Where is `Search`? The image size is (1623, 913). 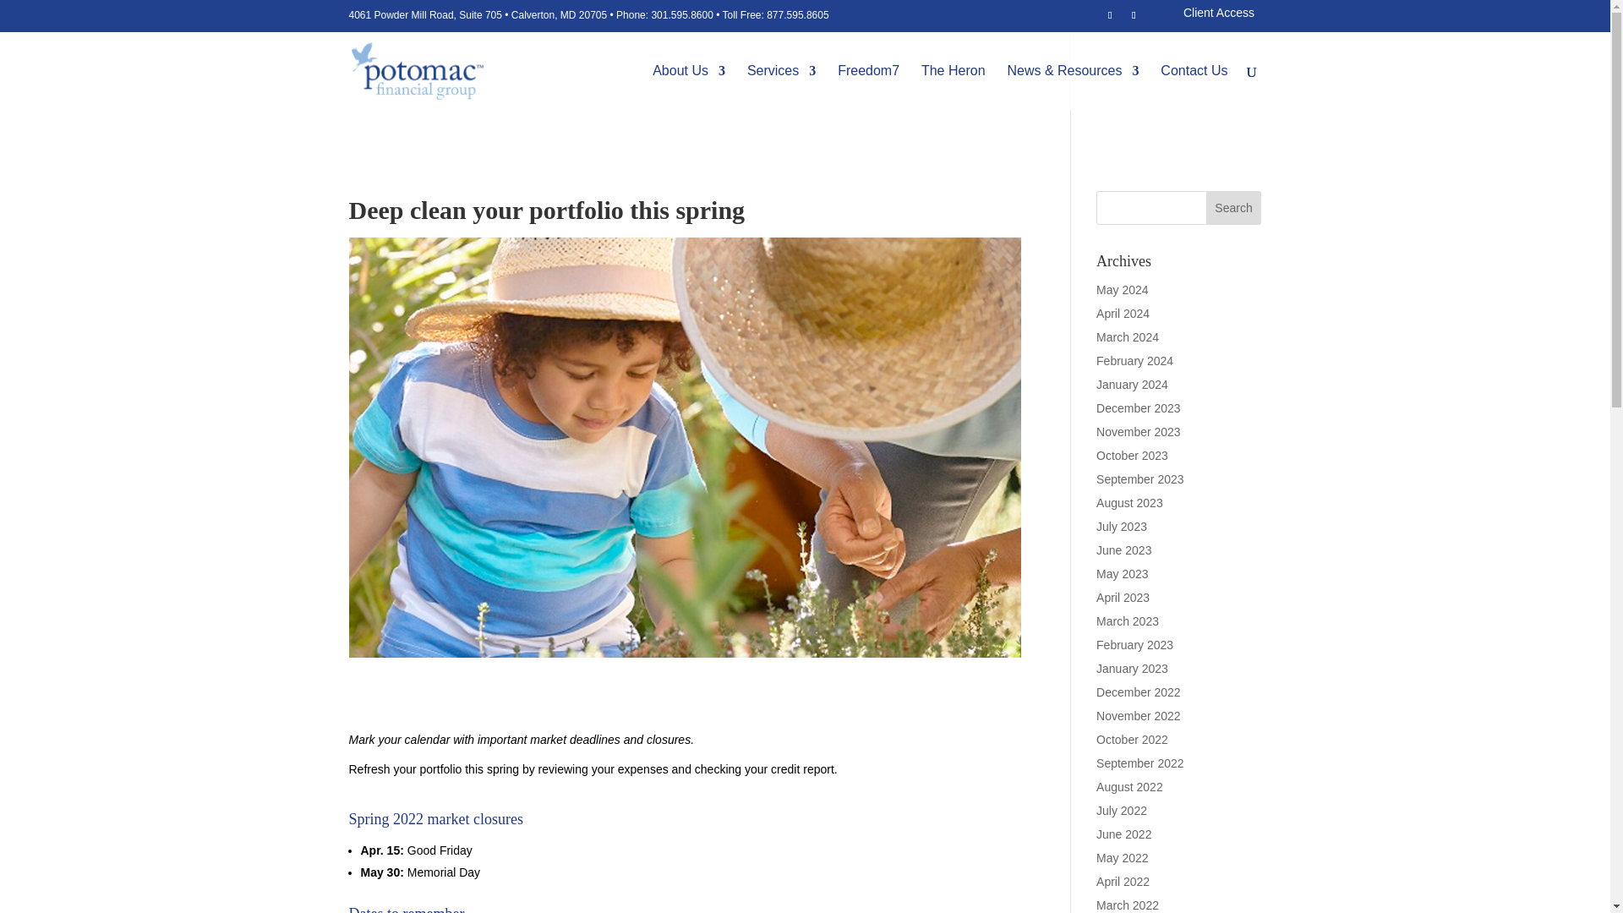
Search is located at coordinates (1234, 207).